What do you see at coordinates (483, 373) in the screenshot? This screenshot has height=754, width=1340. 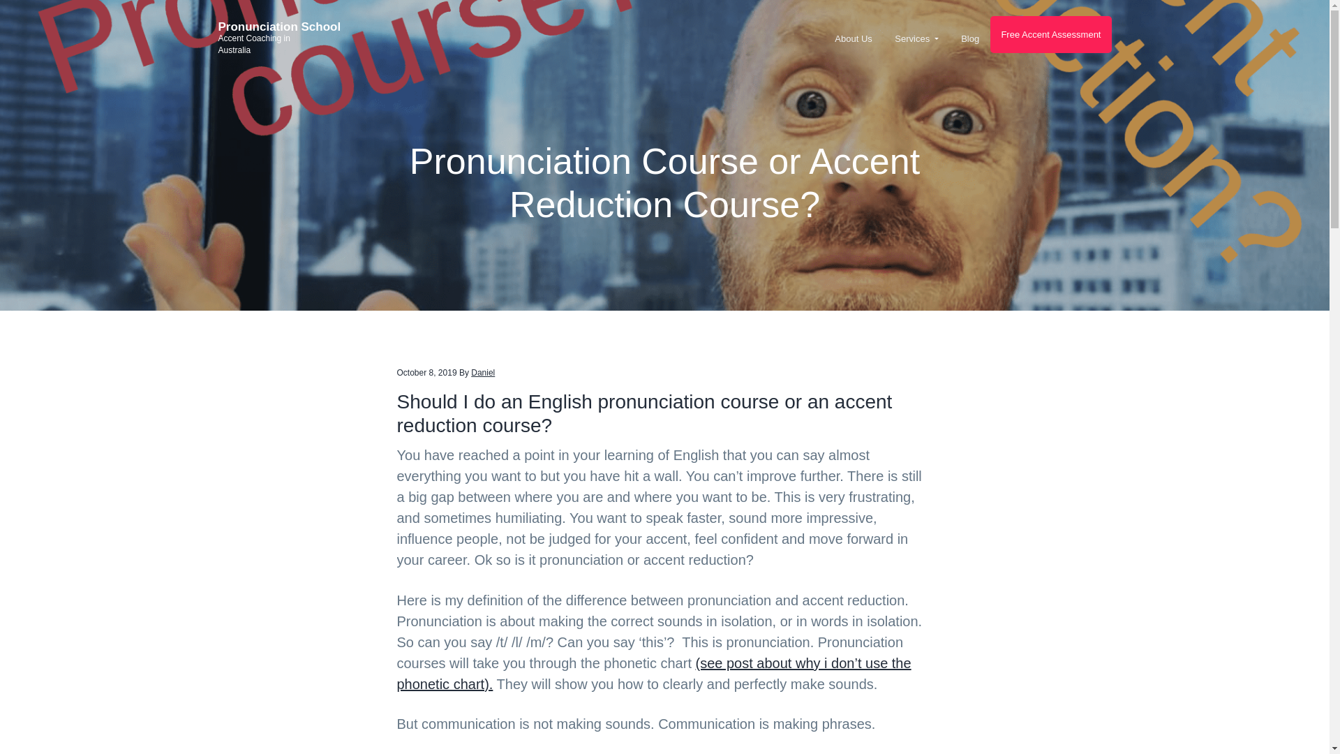 I see `Daniel` at bounding box center [483, 373].